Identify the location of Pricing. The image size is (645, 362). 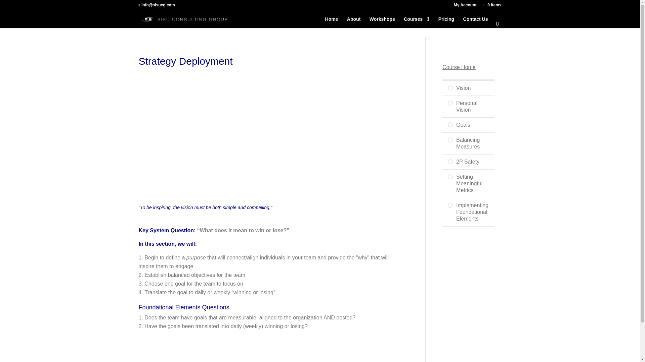
(446, 22).